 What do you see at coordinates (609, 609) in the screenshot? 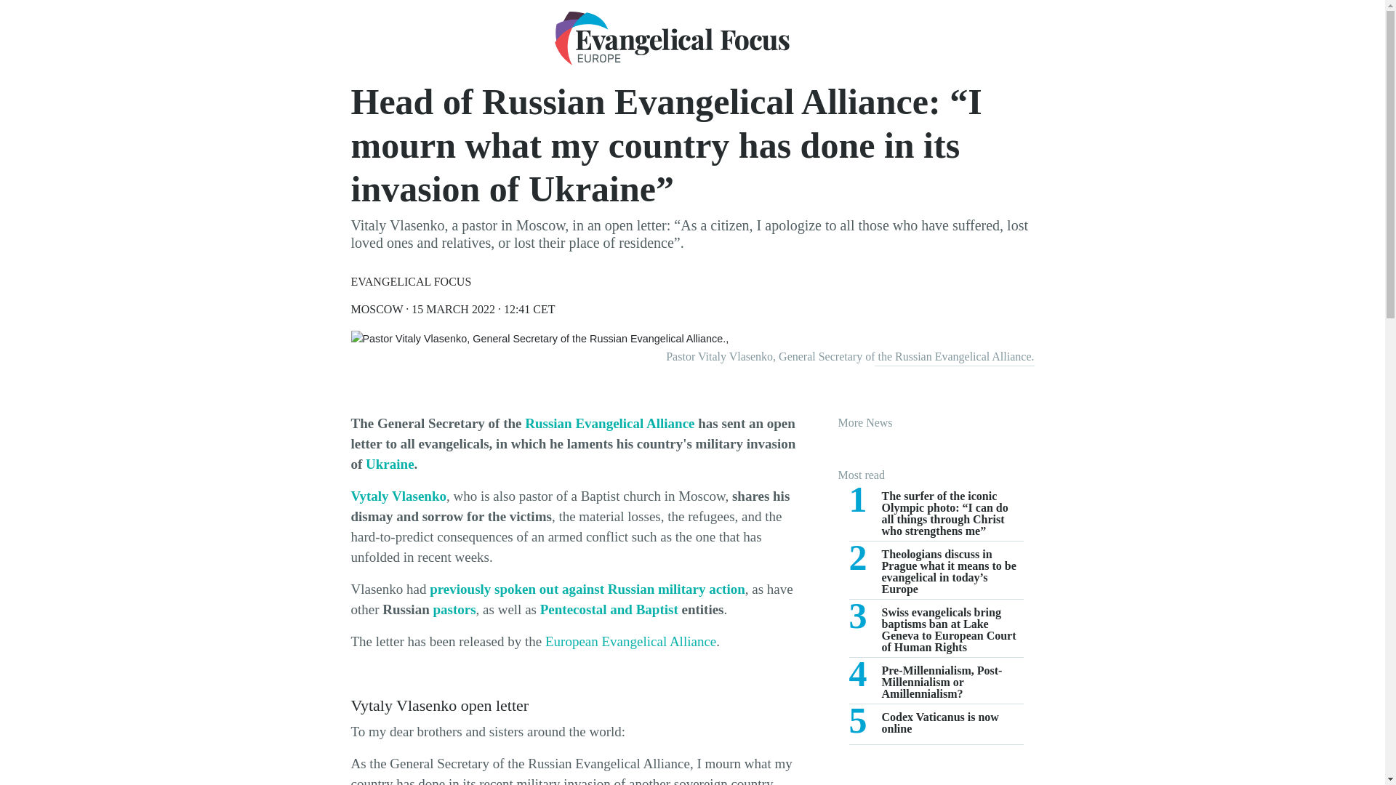
I see `Evangelical Focus` at bounding box center [609, 609].